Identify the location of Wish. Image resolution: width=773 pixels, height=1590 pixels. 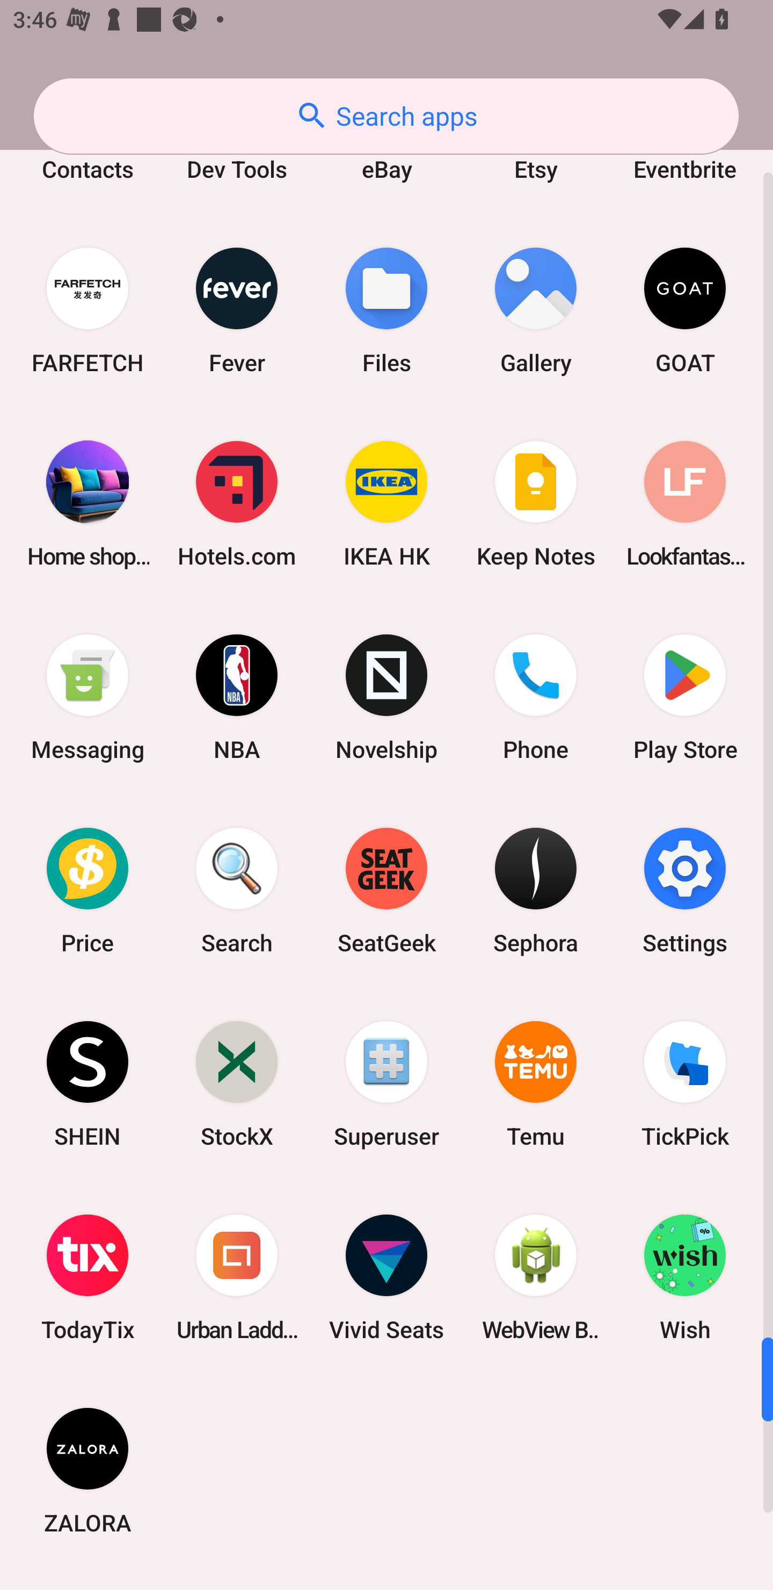
(685, 1277).